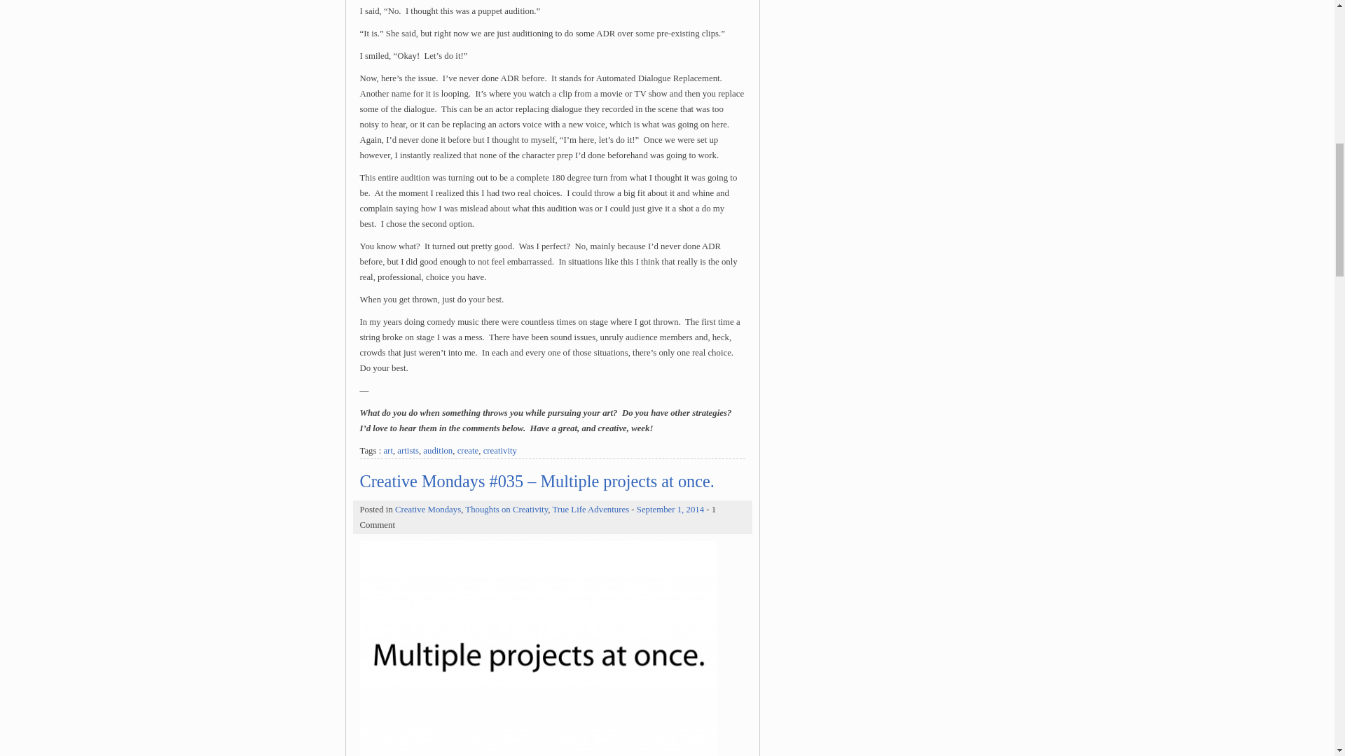 The width and height of the screenshot is (1345, 756). Describe the element at coordinates (388, 451) in the screenshot. I see `art` at that location.